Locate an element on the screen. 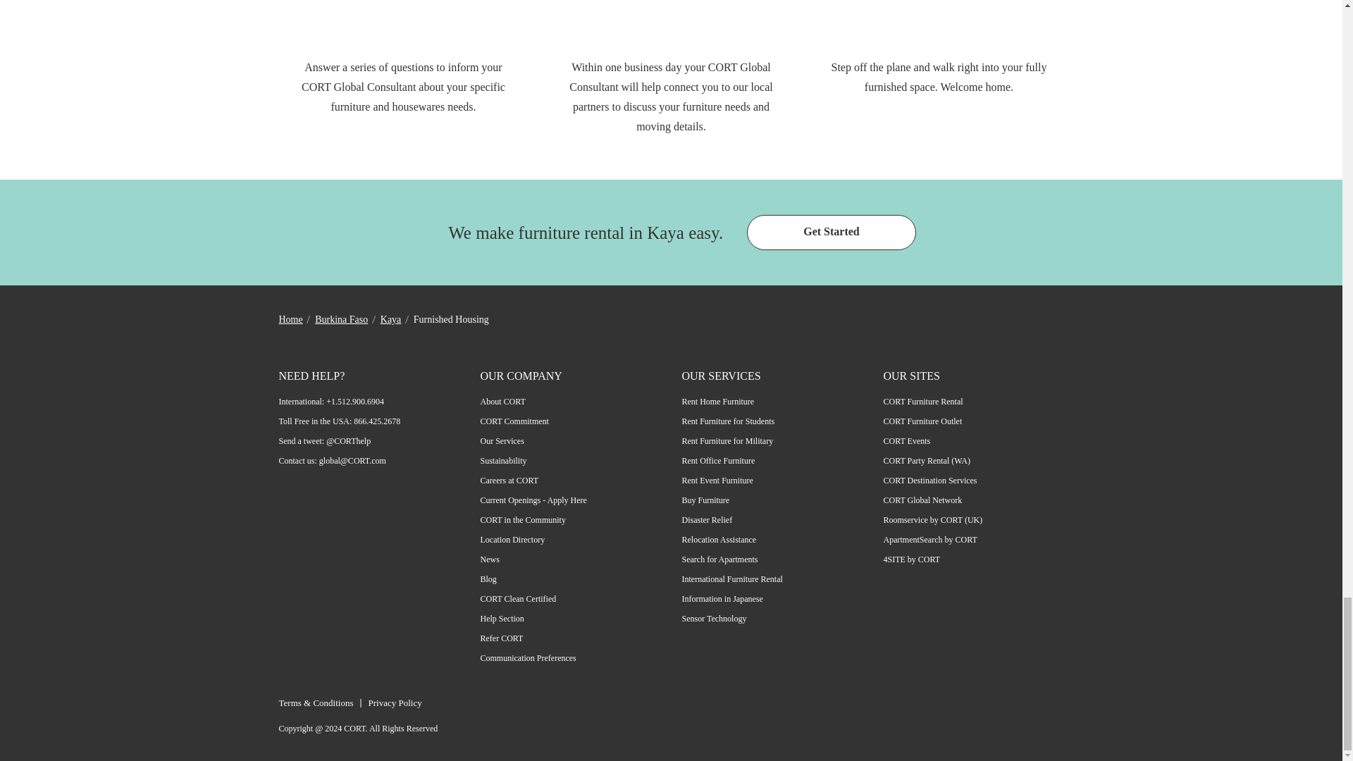 The width and height of the screenshot is (1353, 761). Burkina Faso is located at coordinates (341, 320).